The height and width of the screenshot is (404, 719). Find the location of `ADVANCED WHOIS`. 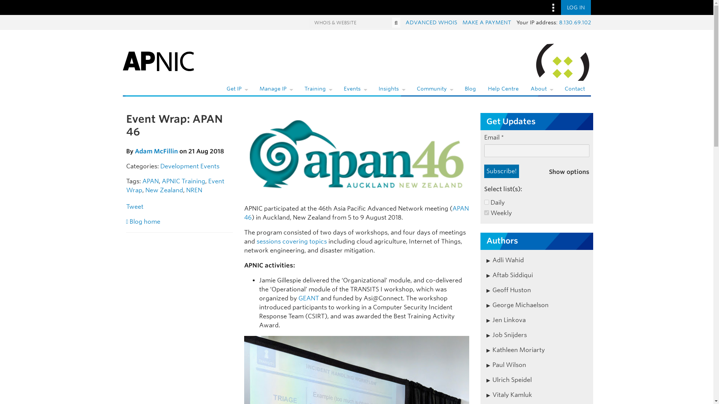

ADVANCED WHOIS is located at coordinates (431, 22).